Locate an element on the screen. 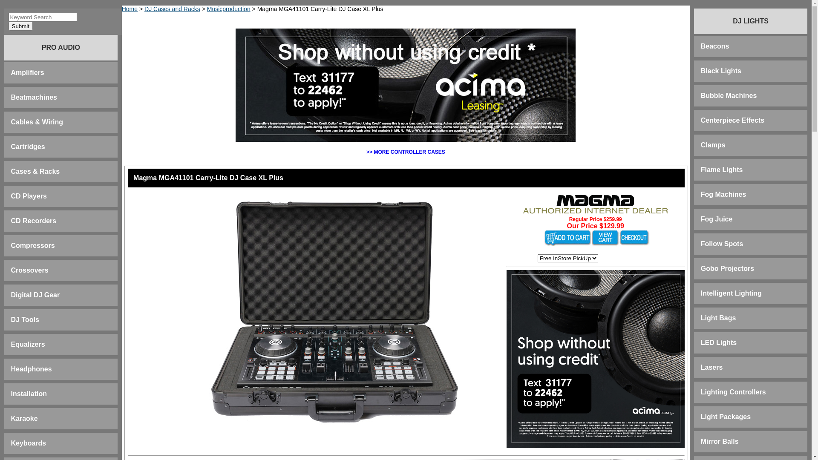 This screenshot has height=460, width=818. Follow Spots is located at coordinates (722, 244).